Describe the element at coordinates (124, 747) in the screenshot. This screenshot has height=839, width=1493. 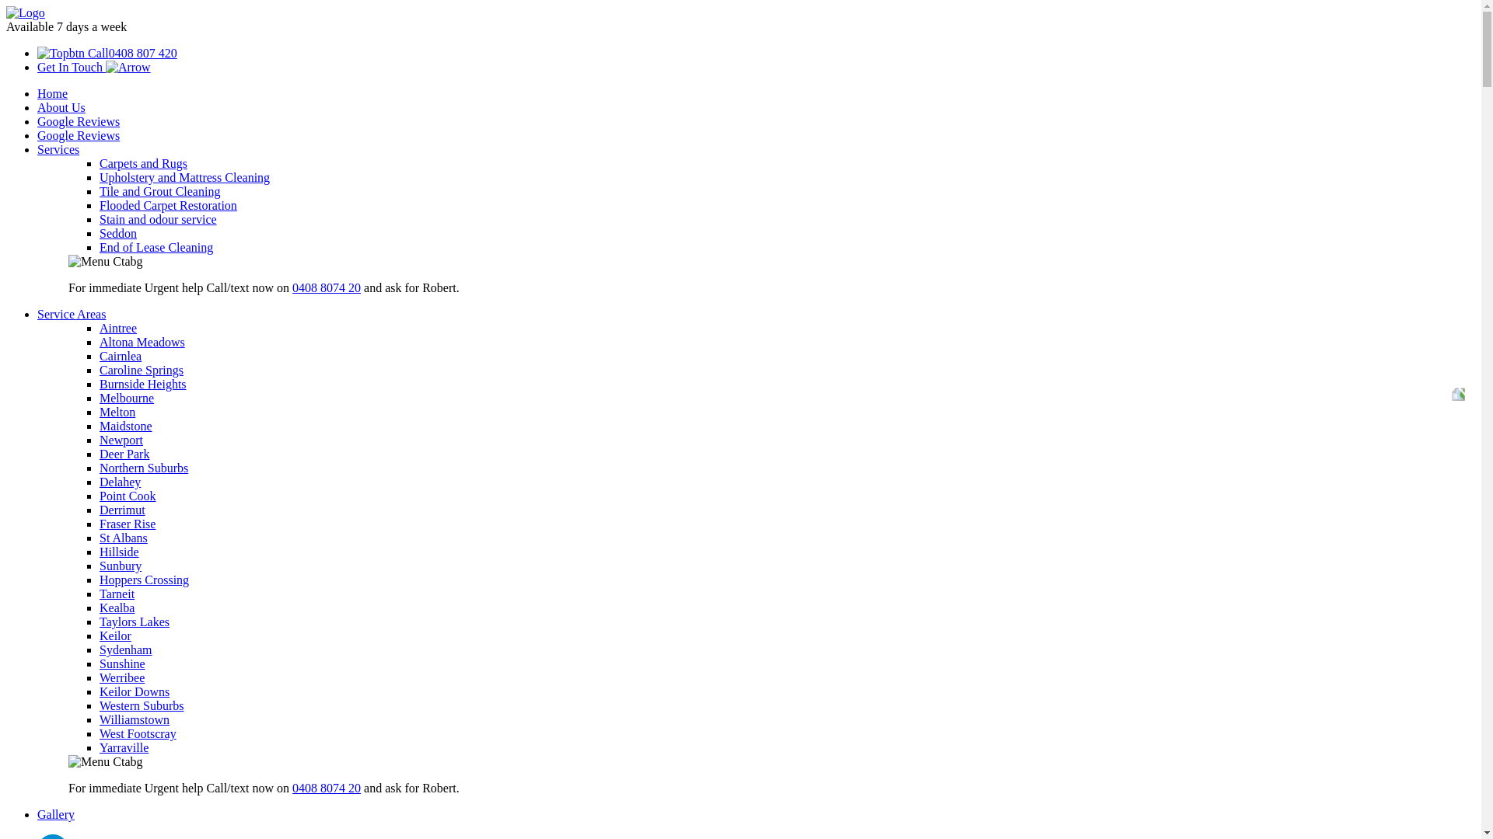
I see `Yarraville` at that location.